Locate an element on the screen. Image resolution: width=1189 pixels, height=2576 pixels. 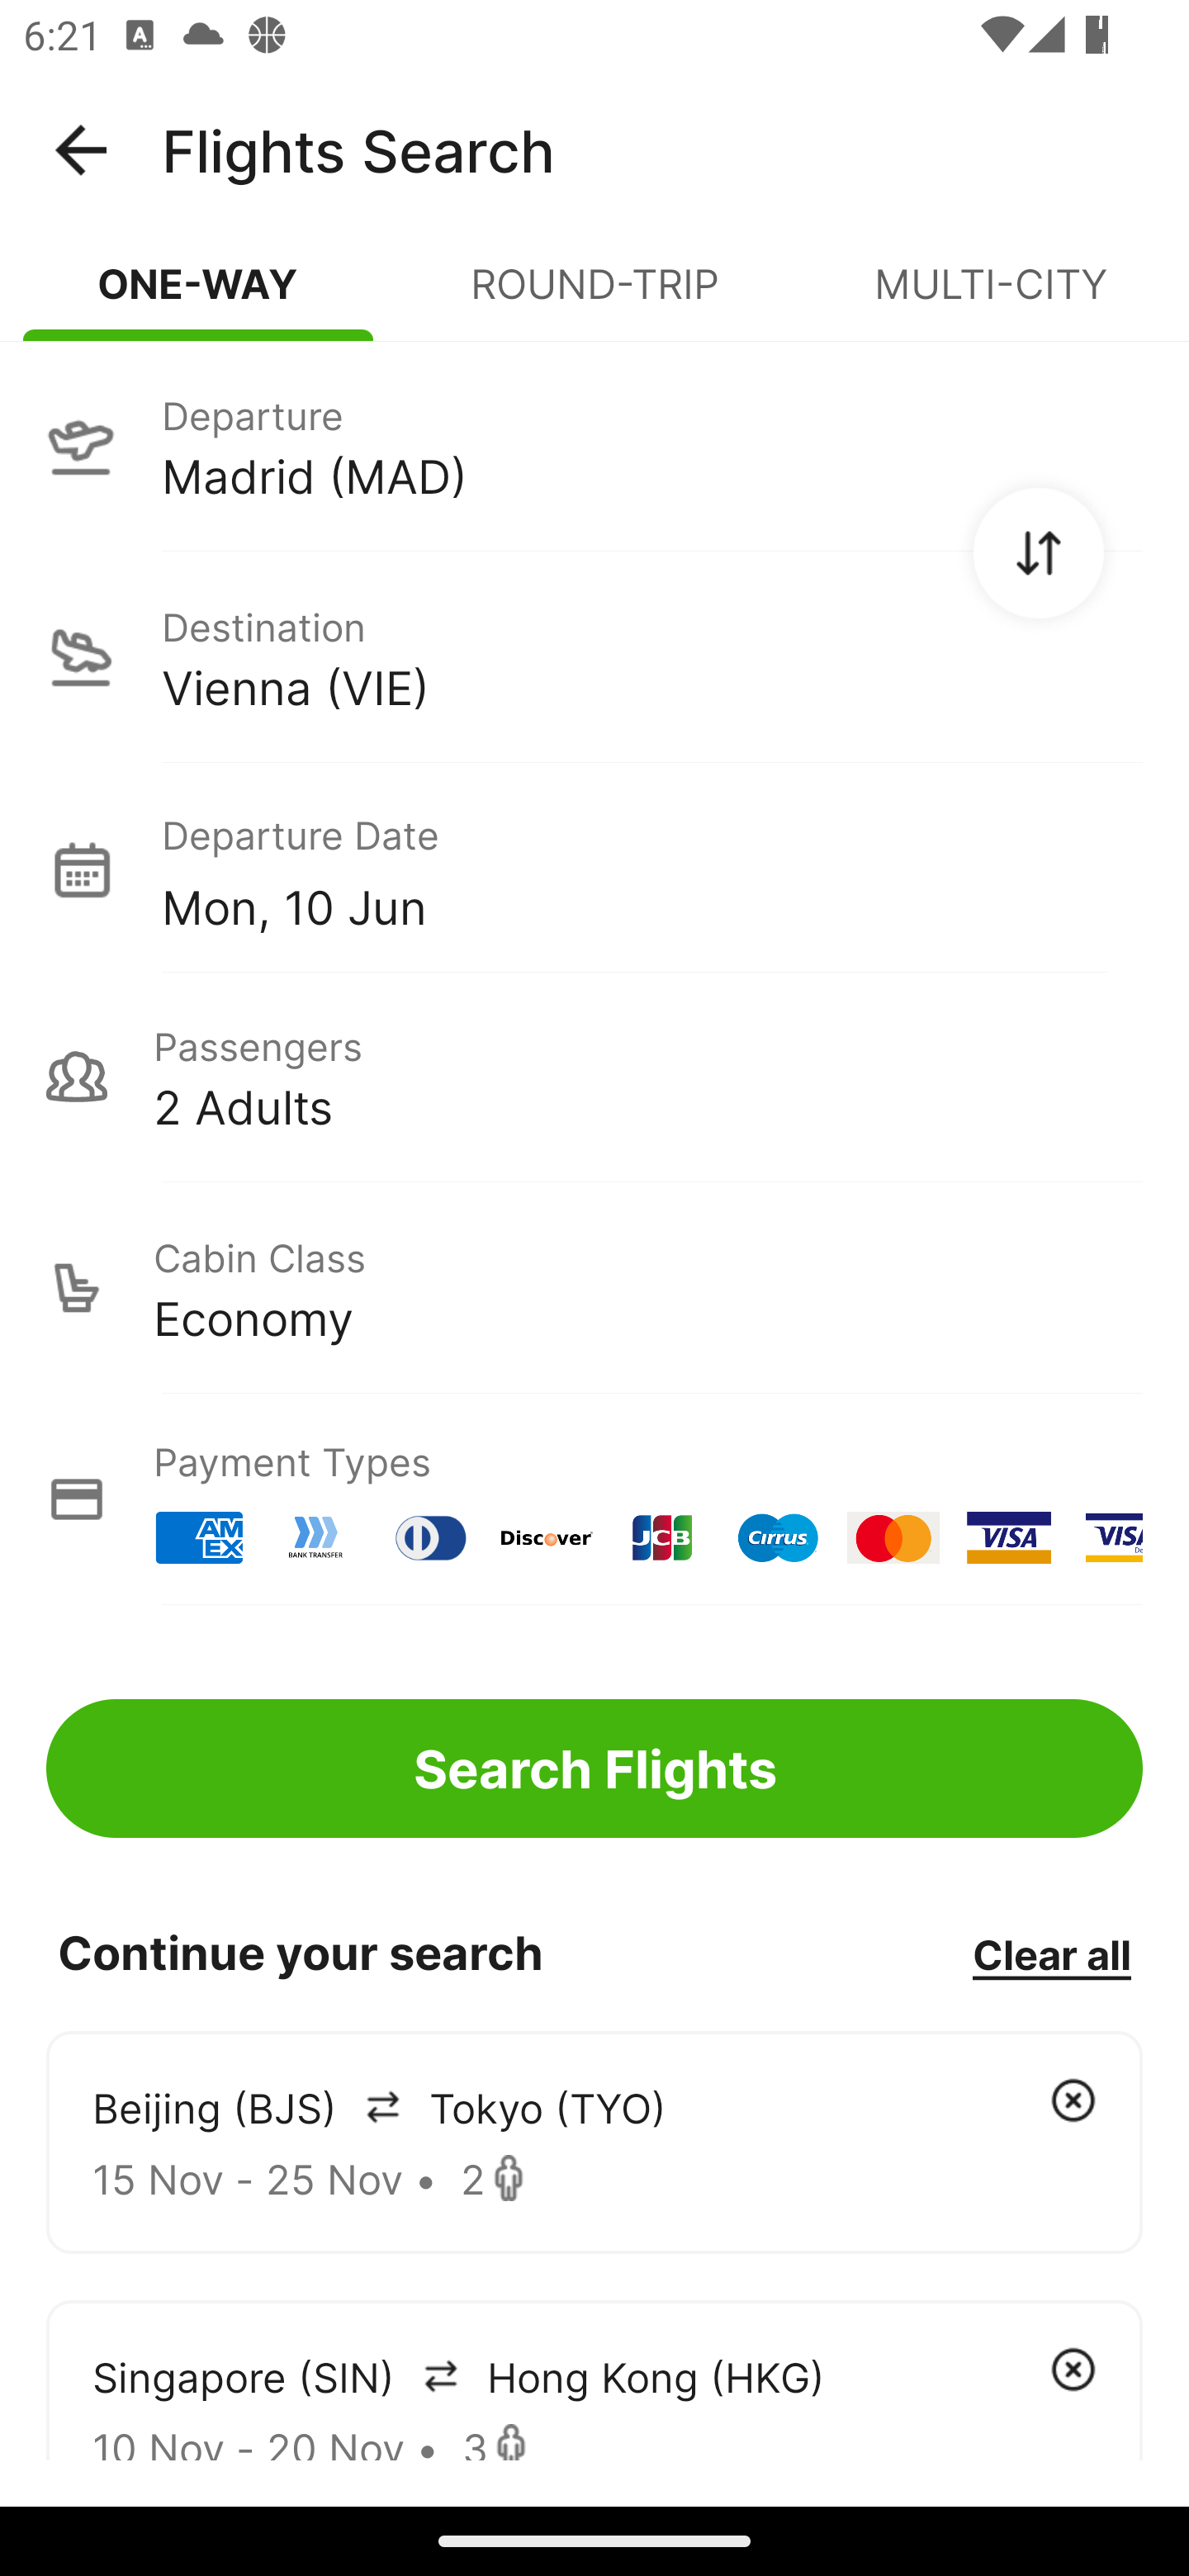
Departure Madrid (MAD) is located at coordinates (594, 445).